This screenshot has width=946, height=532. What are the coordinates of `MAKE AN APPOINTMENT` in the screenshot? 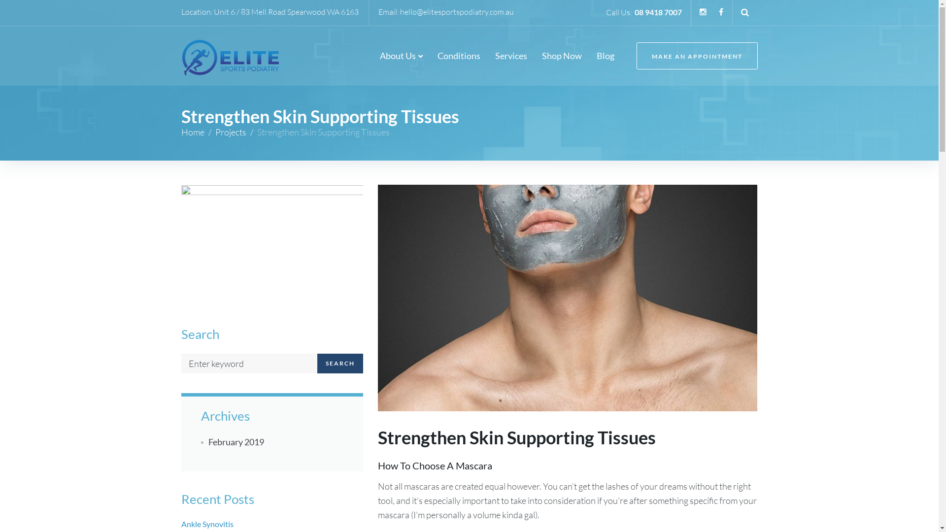 It's located at (697, 56).